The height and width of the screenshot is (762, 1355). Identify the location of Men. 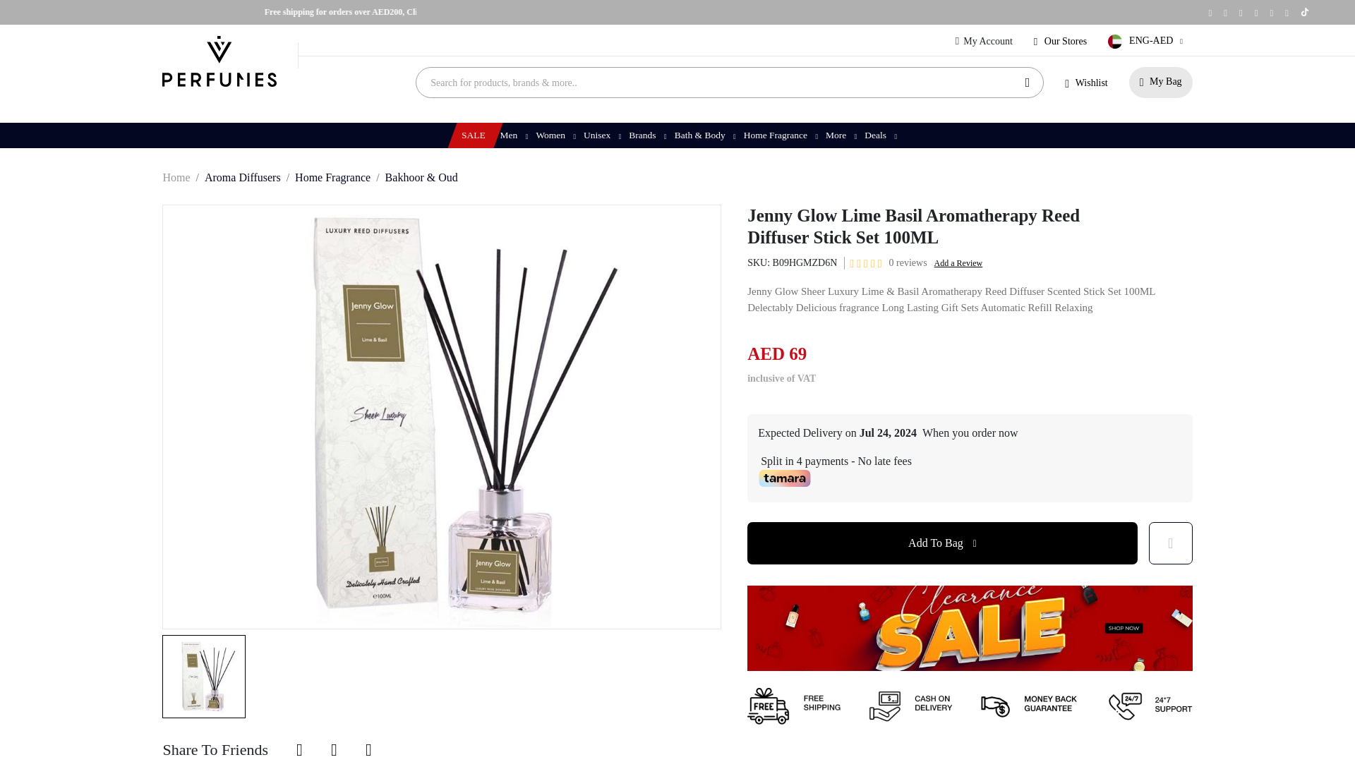
(513, 135).